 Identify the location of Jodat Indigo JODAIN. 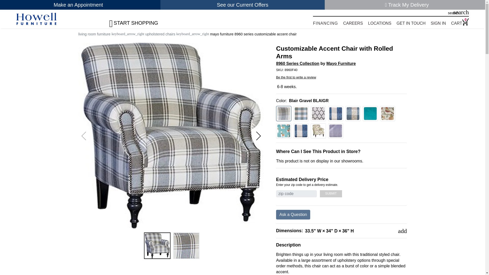
(301, 131).